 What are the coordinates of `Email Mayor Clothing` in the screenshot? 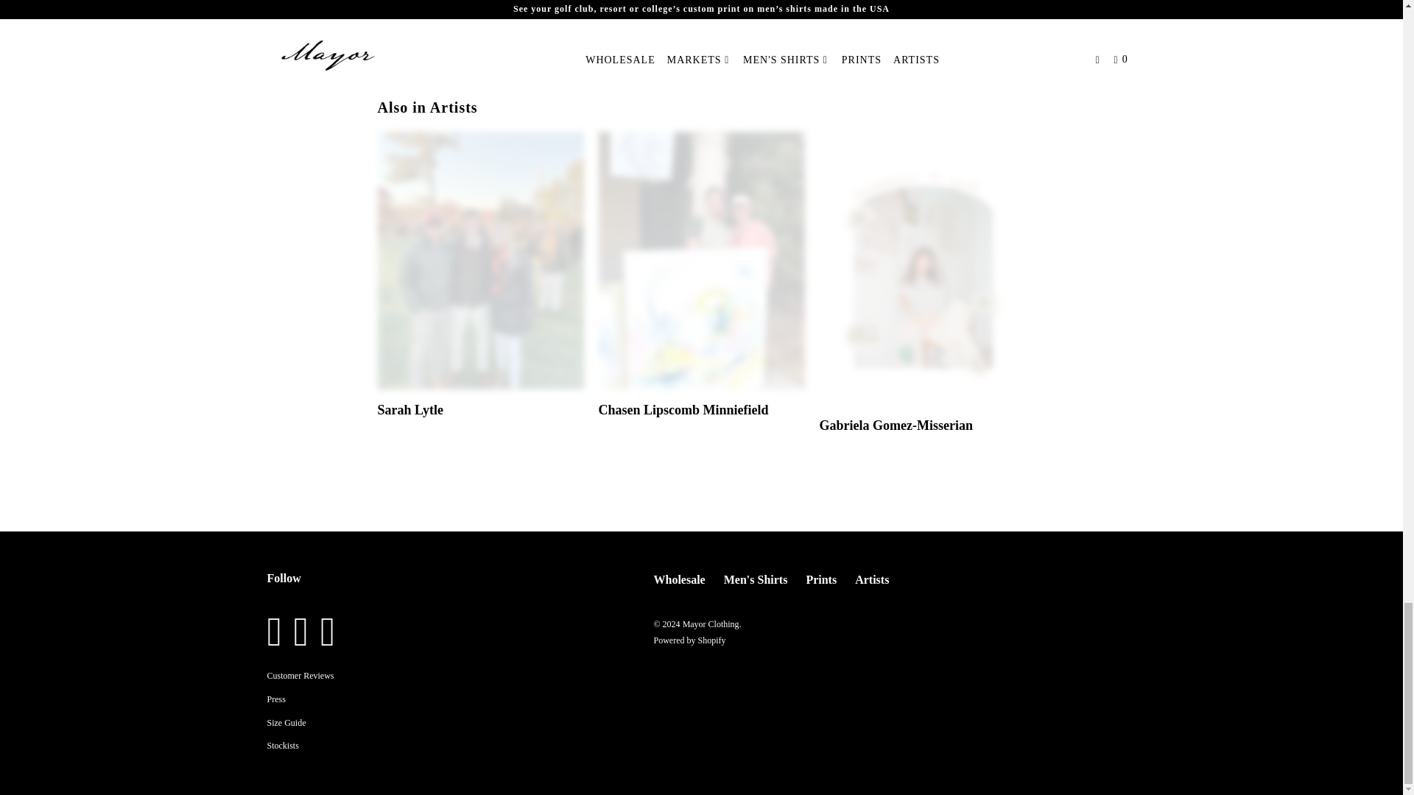 It's located at (331, 632).